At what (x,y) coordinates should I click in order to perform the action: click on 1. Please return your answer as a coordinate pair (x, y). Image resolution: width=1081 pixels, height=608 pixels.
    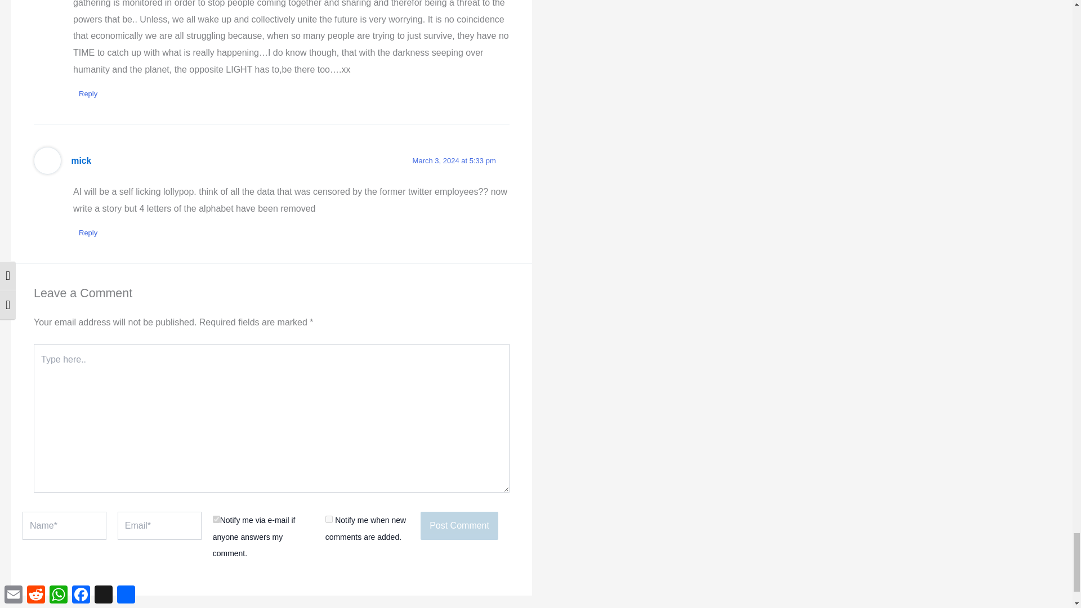
    Looking at the image, I should click on (329, 519).